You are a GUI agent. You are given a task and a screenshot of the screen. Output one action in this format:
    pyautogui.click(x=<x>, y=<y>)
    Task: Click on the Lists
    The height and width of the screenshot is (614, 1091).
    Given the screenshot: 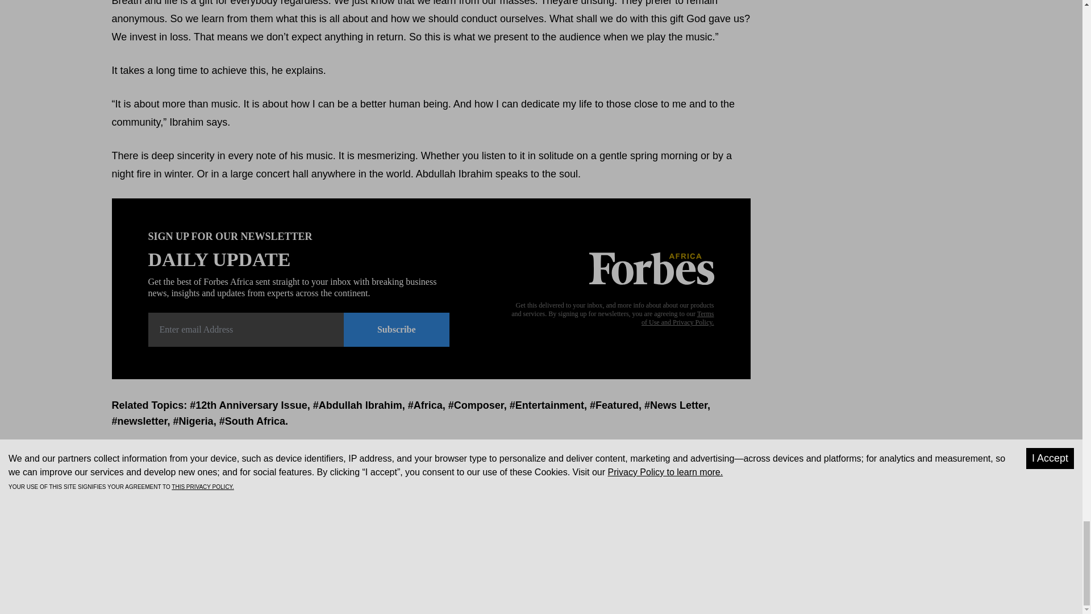 What is the action you would take?
    pyautogui.click(x=775, y=515)
    